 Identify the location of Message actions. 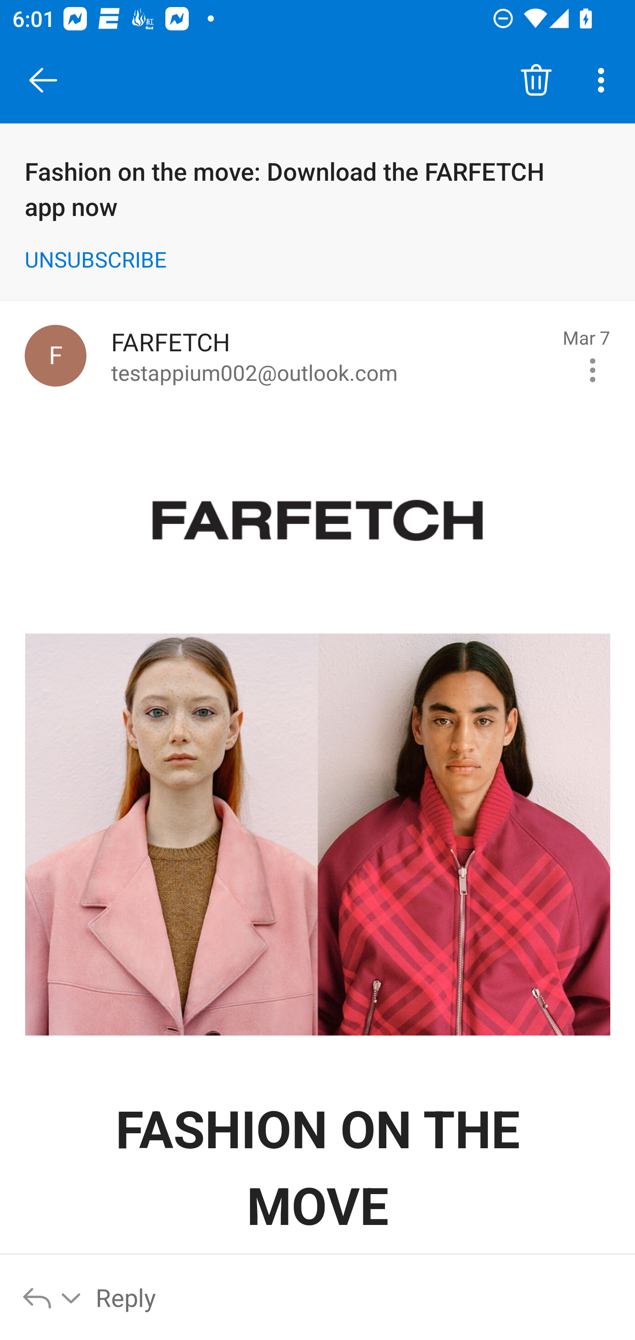
(592, 369).